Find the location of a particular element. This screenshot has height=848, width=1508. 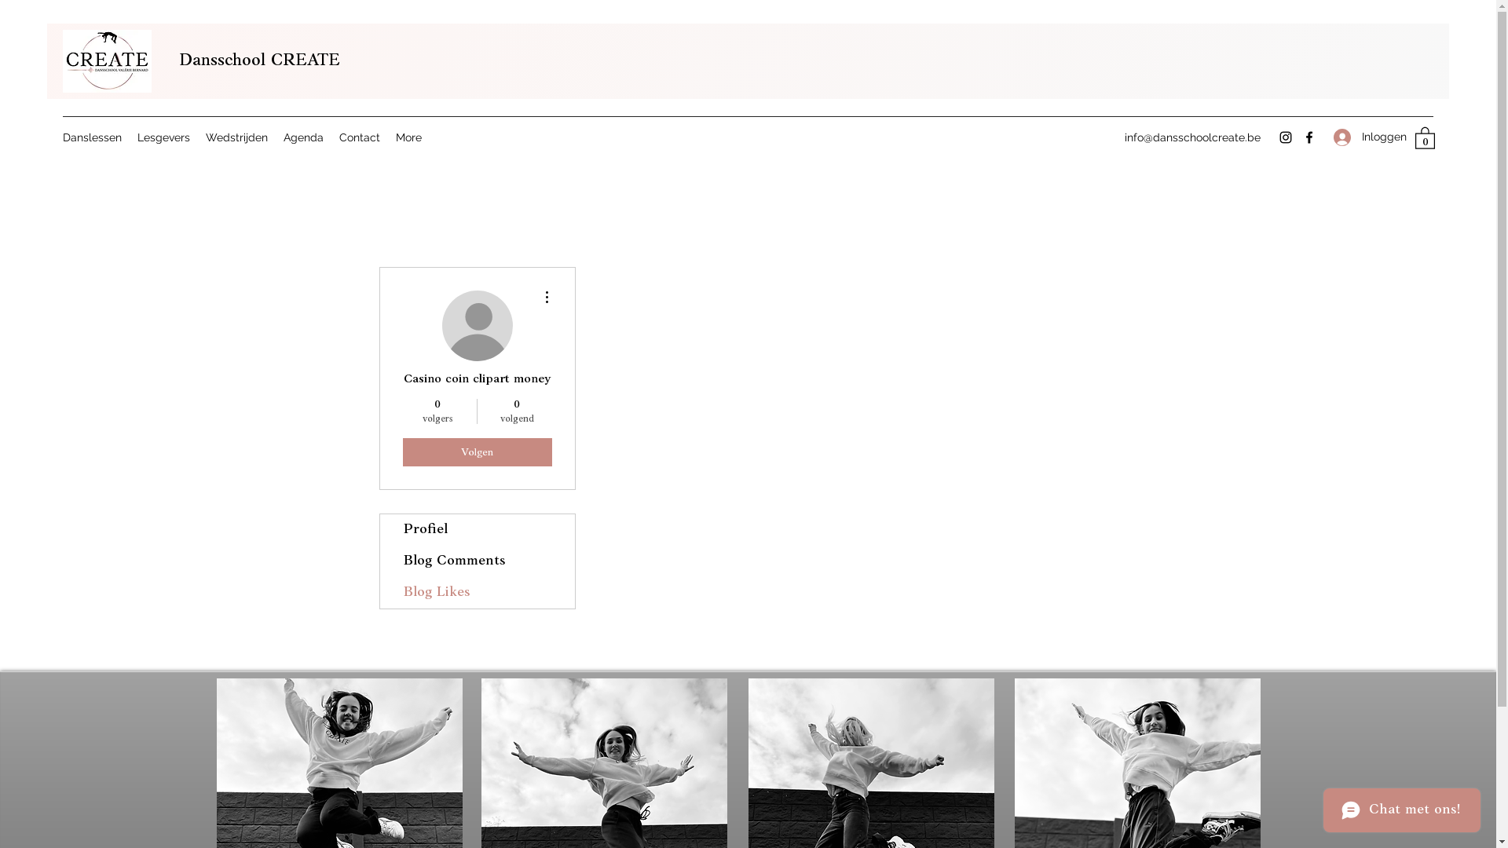

0
volgers is located at coordinates (437, 411).